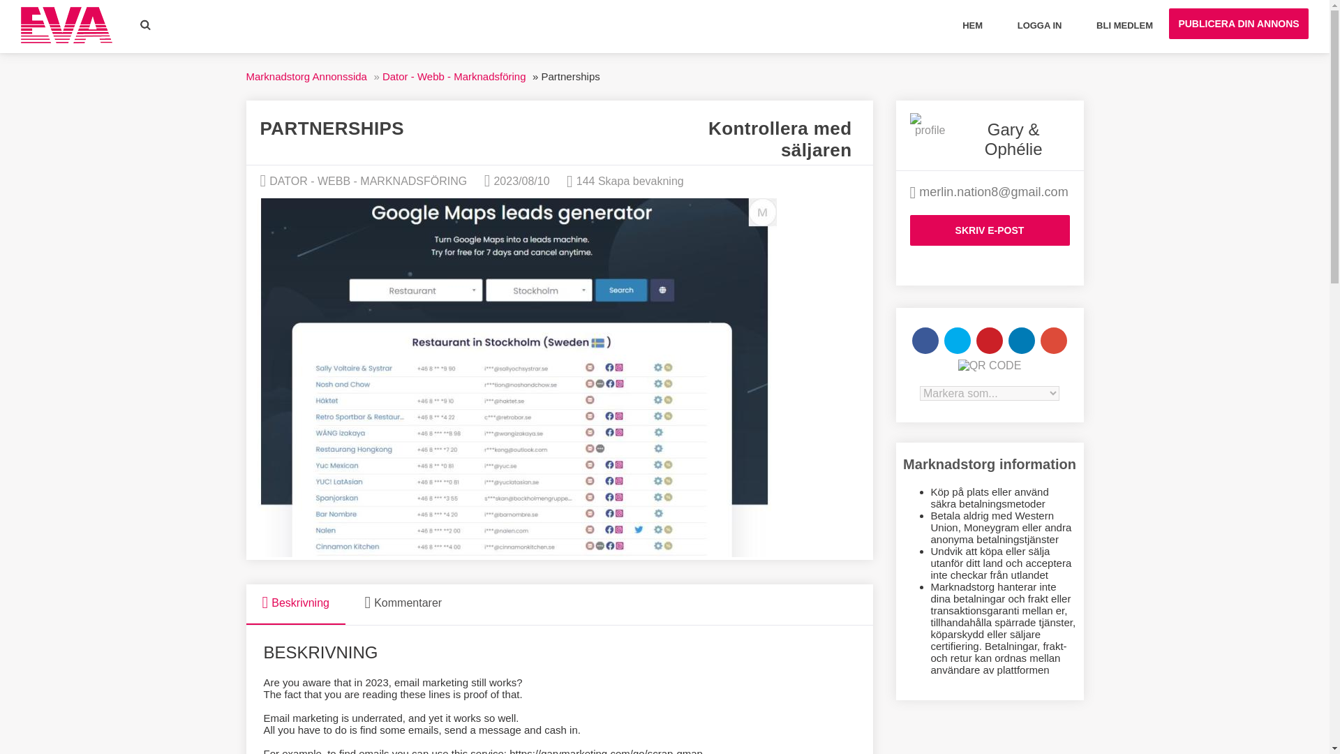 The width and height of the screenshot is (1340, 754). Describe the element at coordinates (1040, 27) in the screenshot. I see `LOGGA IN` at that location.